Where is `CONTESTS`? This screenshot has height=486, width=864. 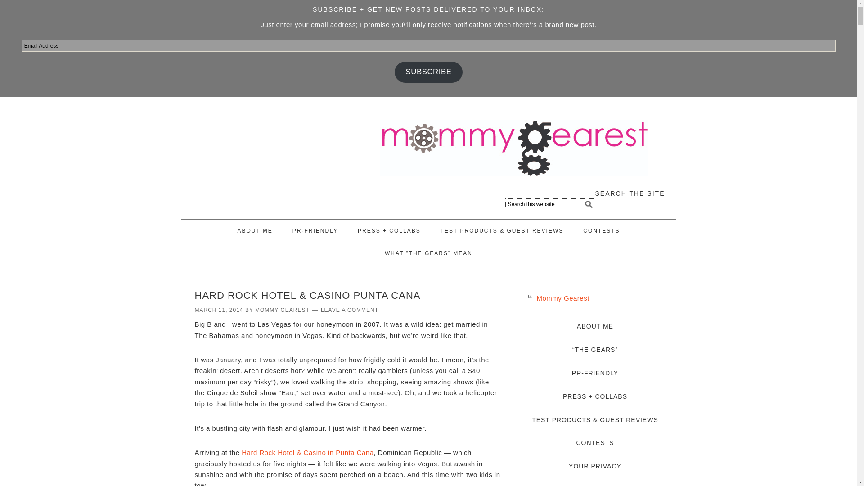 CONTESTS is located at coordinates (601, 230).